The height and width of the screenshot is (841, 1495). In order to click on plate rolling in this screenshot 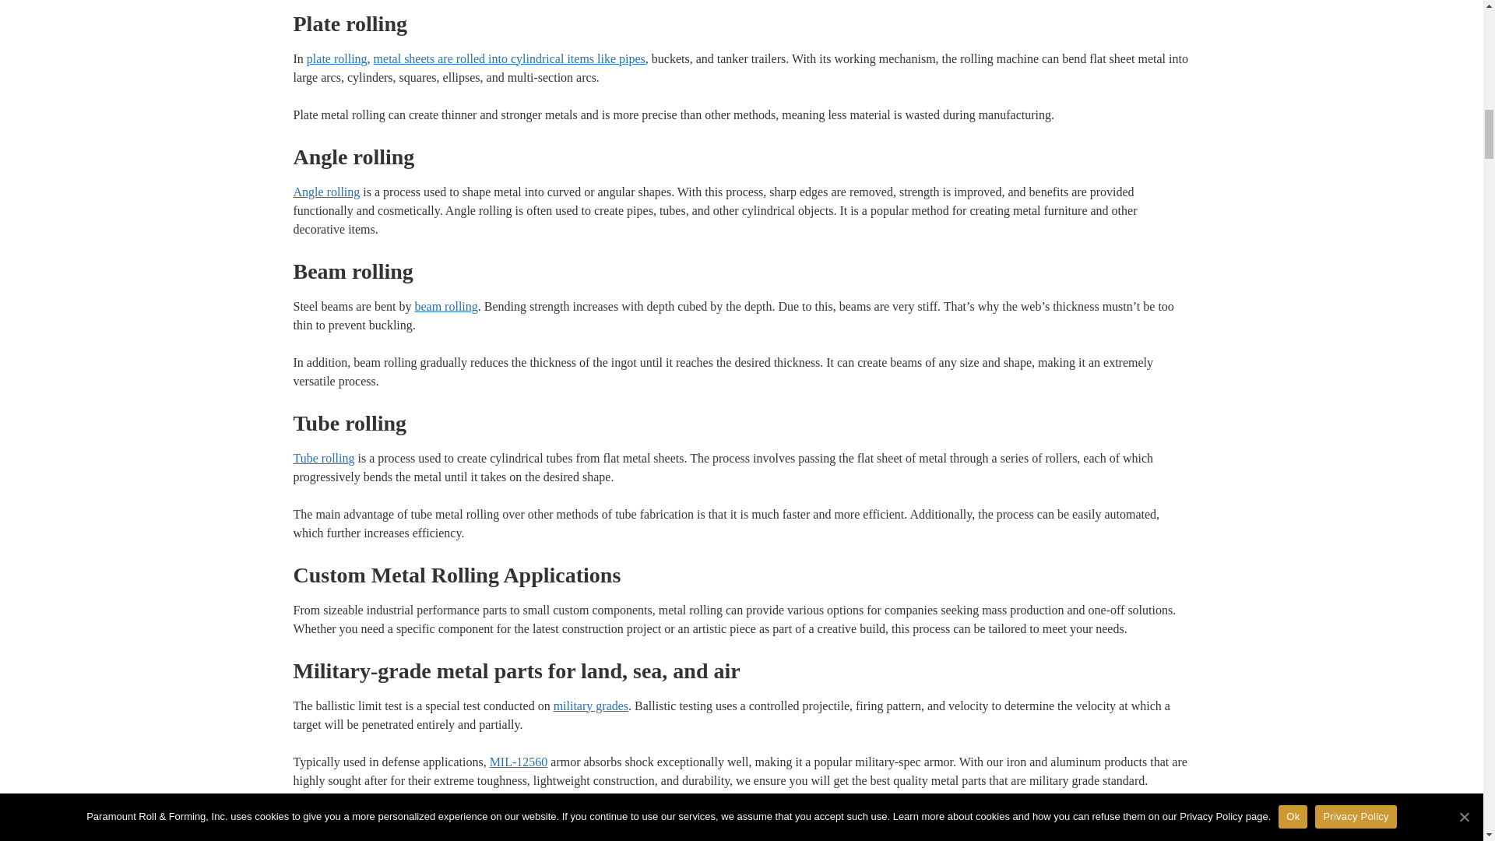, I will do `click(336, 58)`.